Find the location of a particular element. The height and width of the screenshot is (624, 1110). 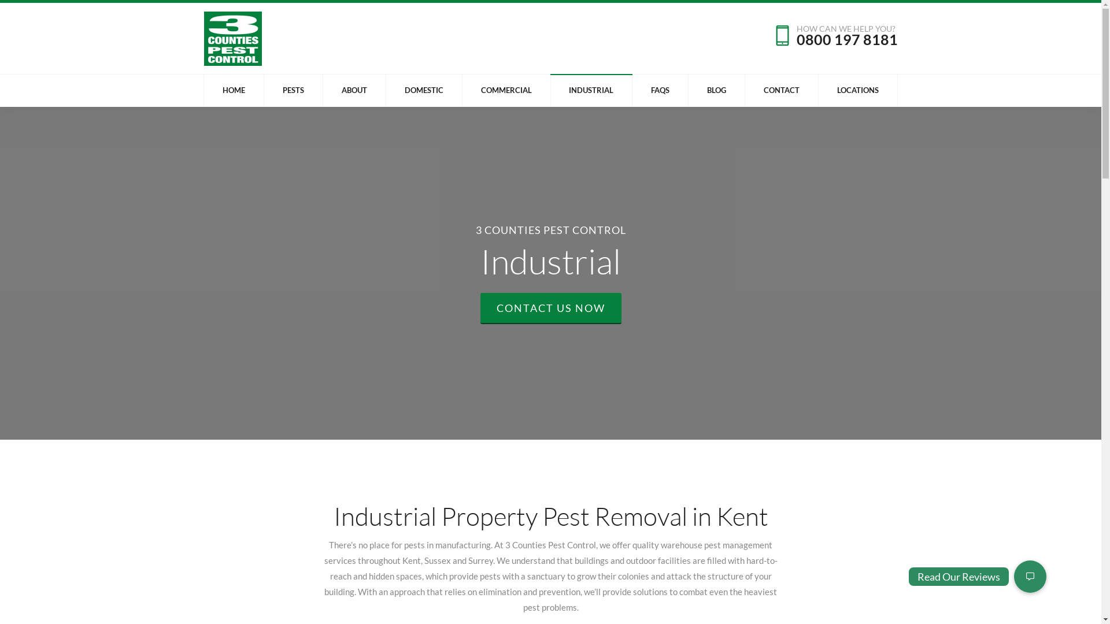

FAQS is located at coordinates (660, 90).